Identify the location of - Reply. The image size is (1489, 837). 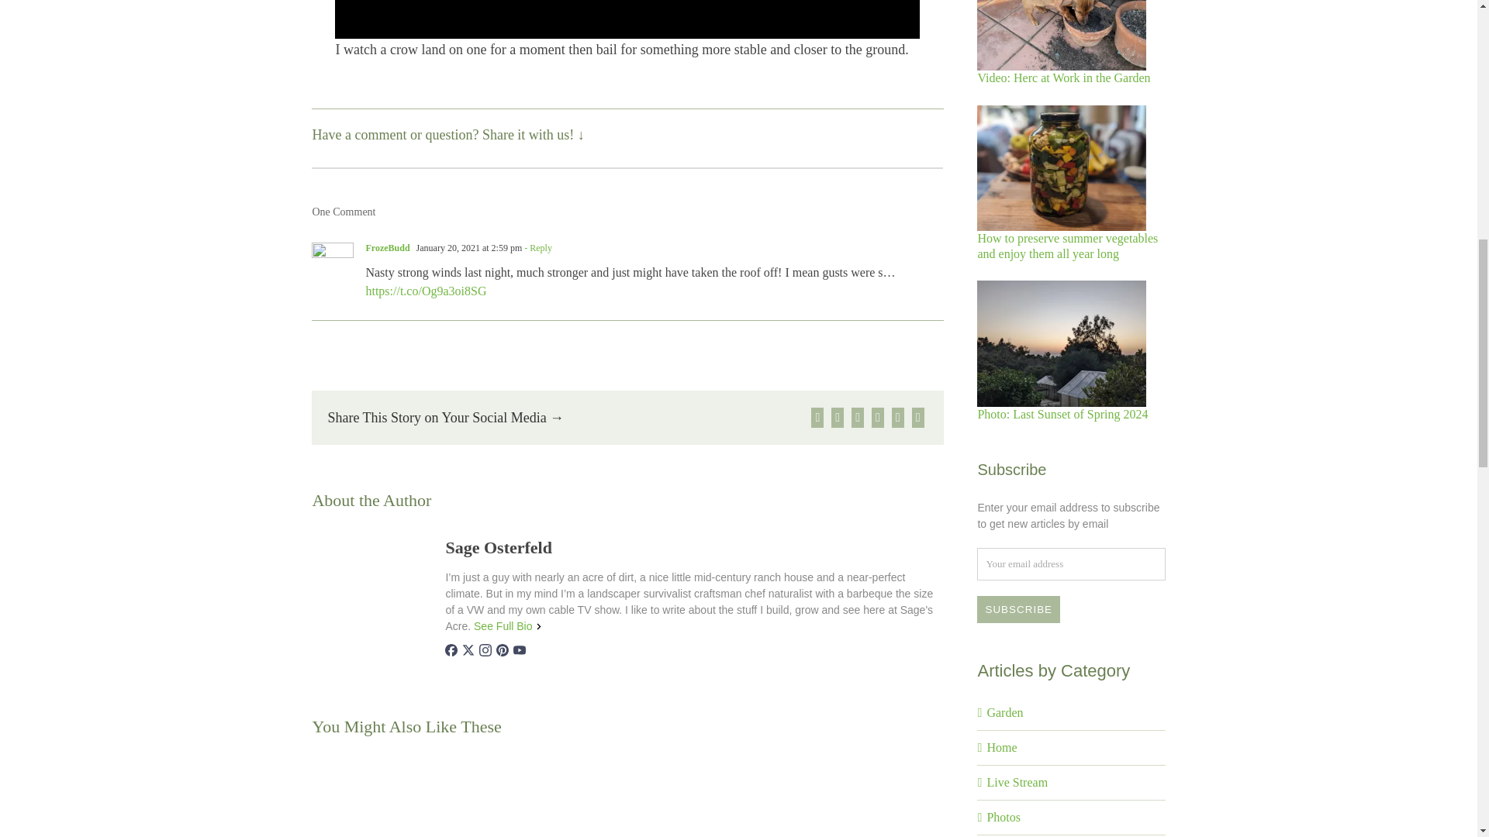
(537, 248).